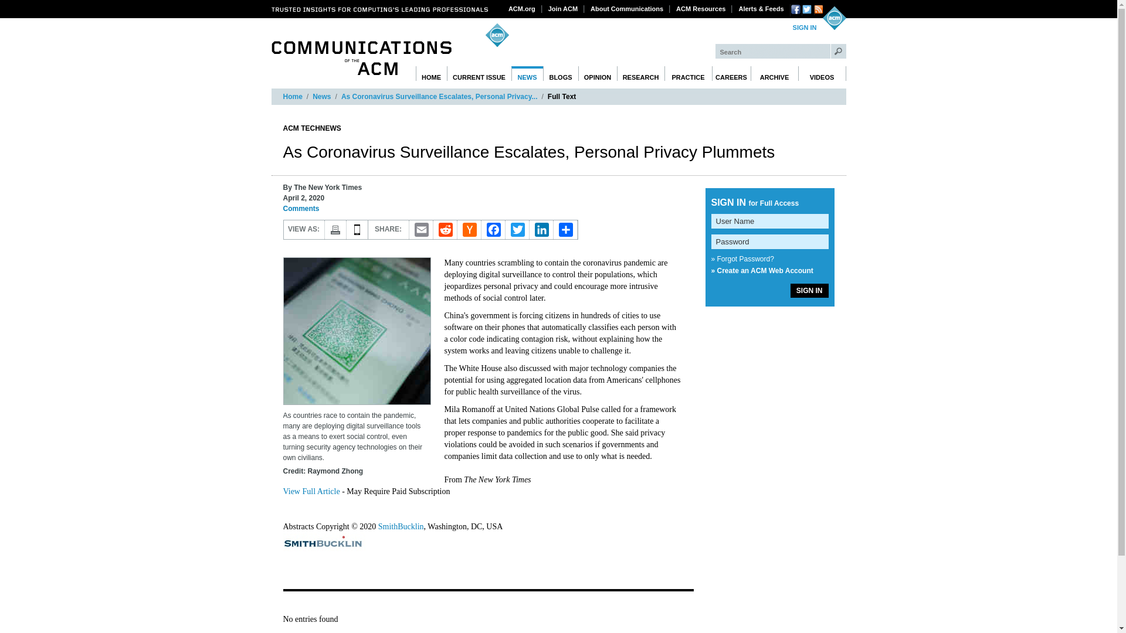  Describe the element at coordinates (561, 74) in the screenshot. I see `BLOGS` at that location.